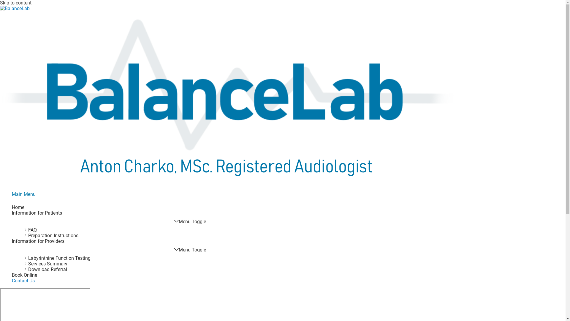 The height and width of the screenshot is (321, 570). What do you see at coordinates (196, 235) in the screenshot?
I see `Preparation Instructions` at bounding box center [196, 235].